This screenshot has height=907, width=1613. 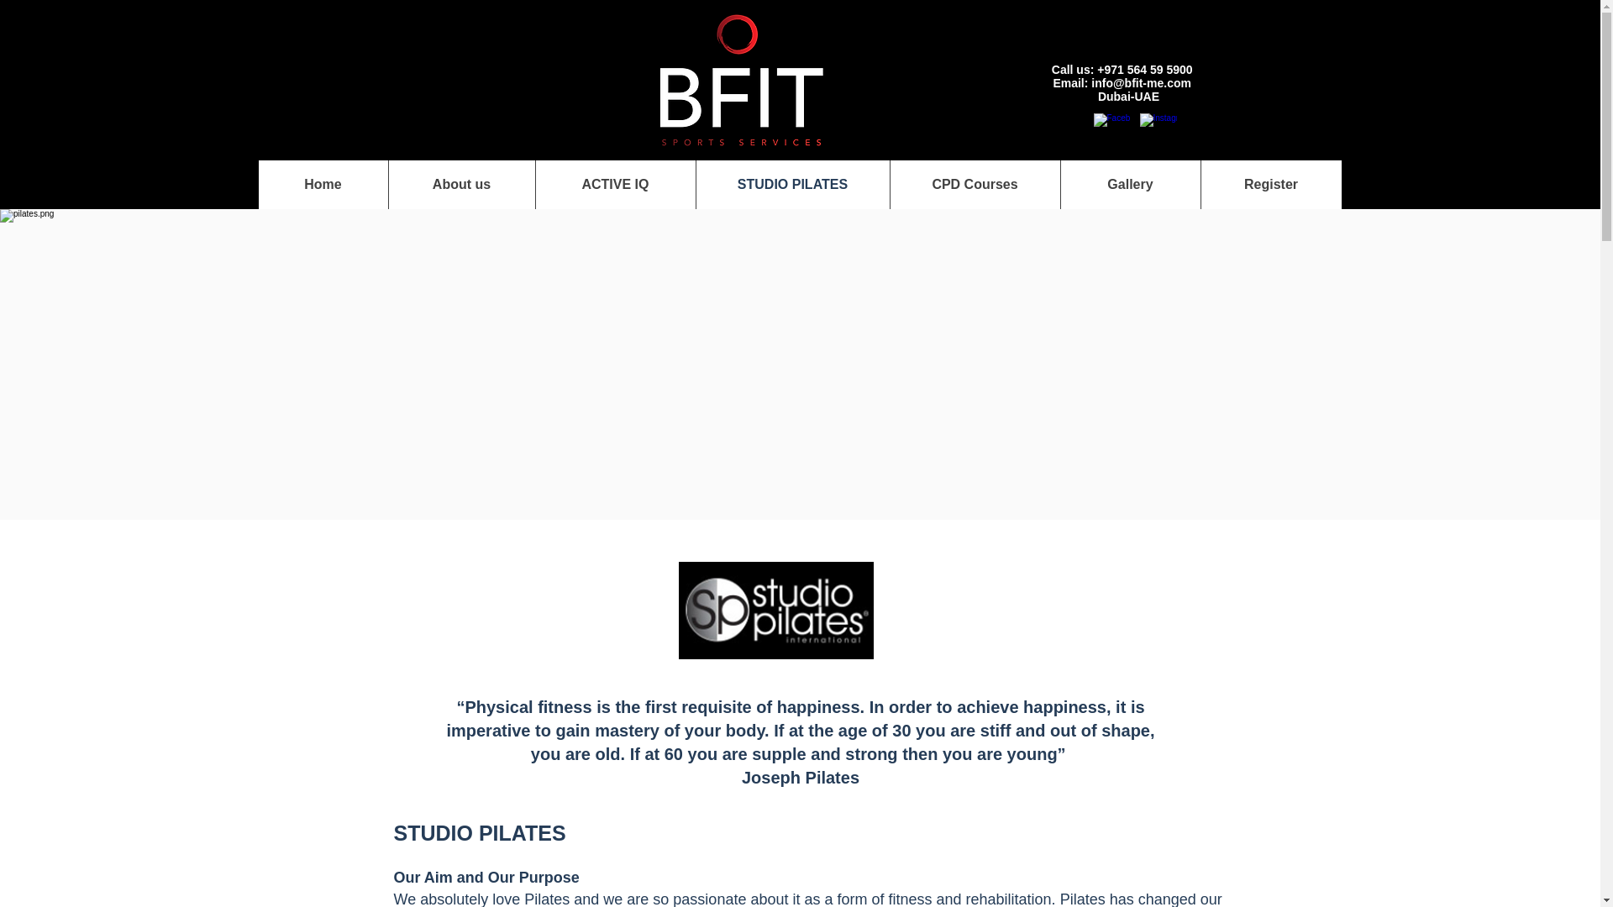 What do you see at coordinates (974, 185) in the screenshot?
I see `CPD Courses` at bounding box center [974, 185].